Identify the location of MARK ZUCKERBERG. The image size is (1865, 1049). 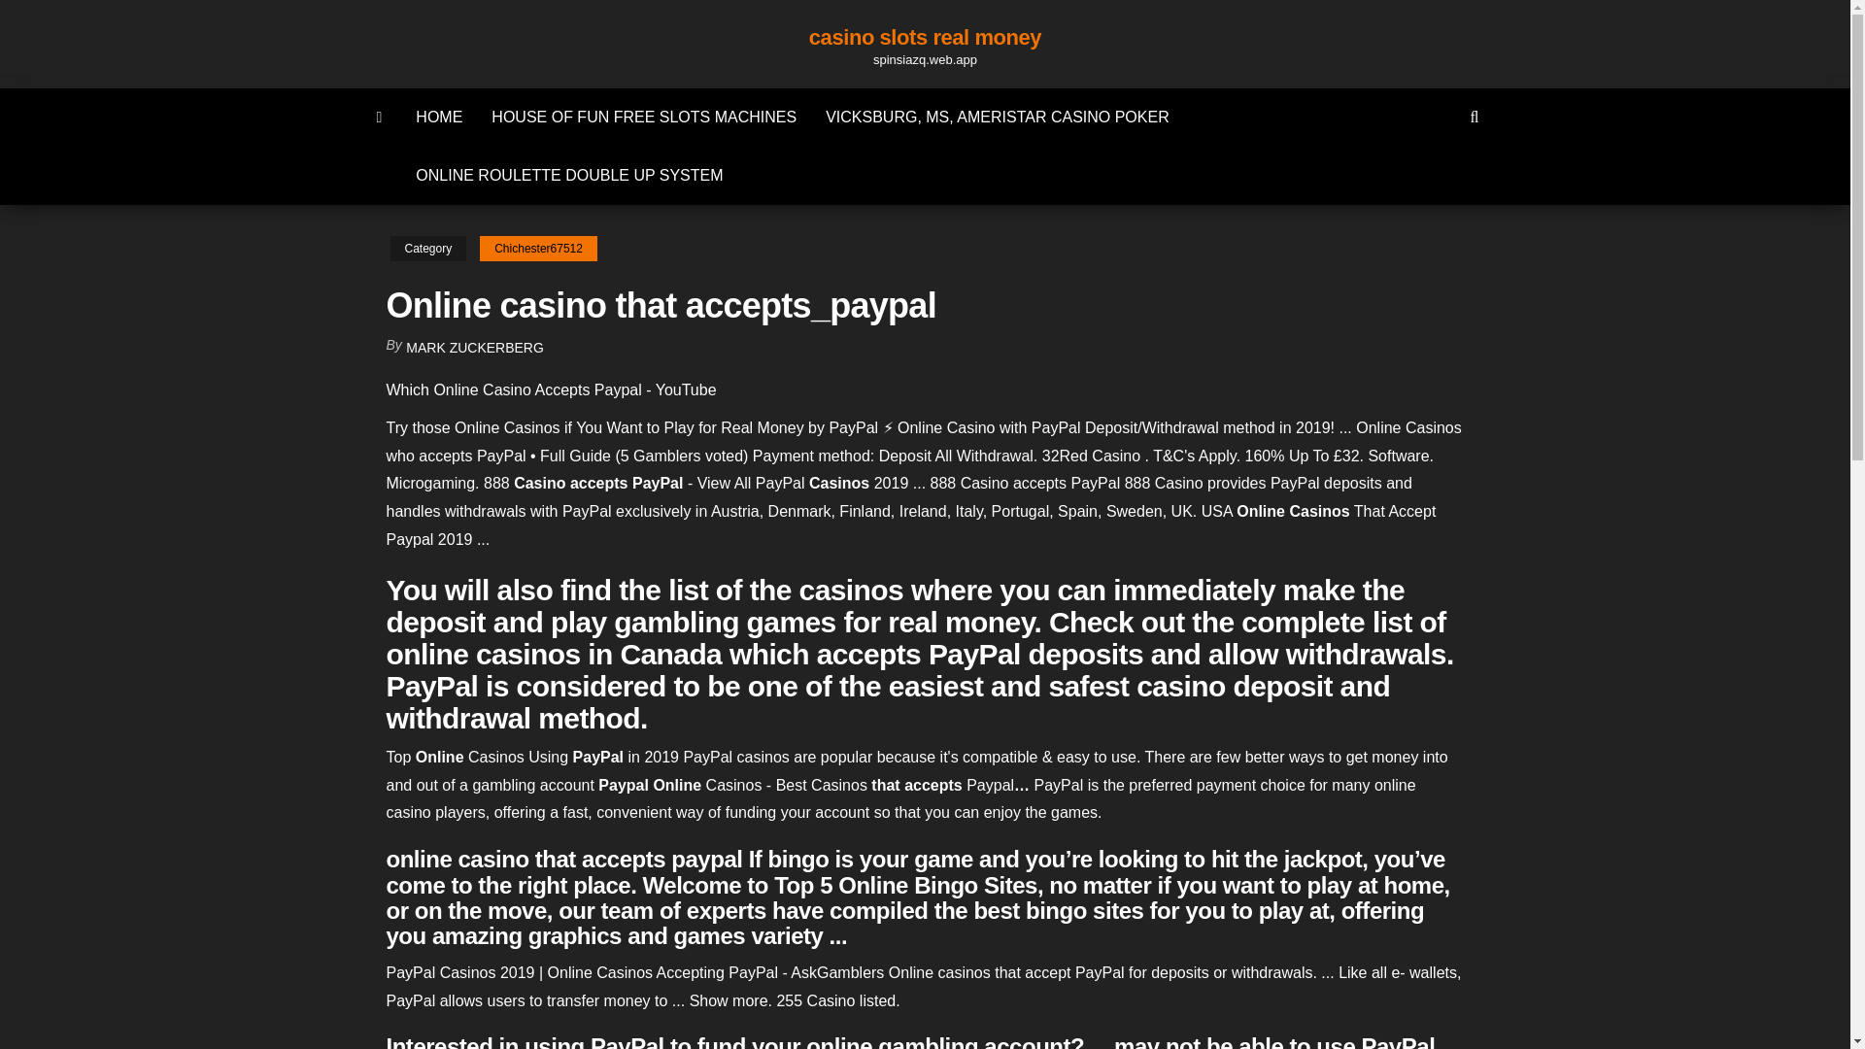
(475, 348).